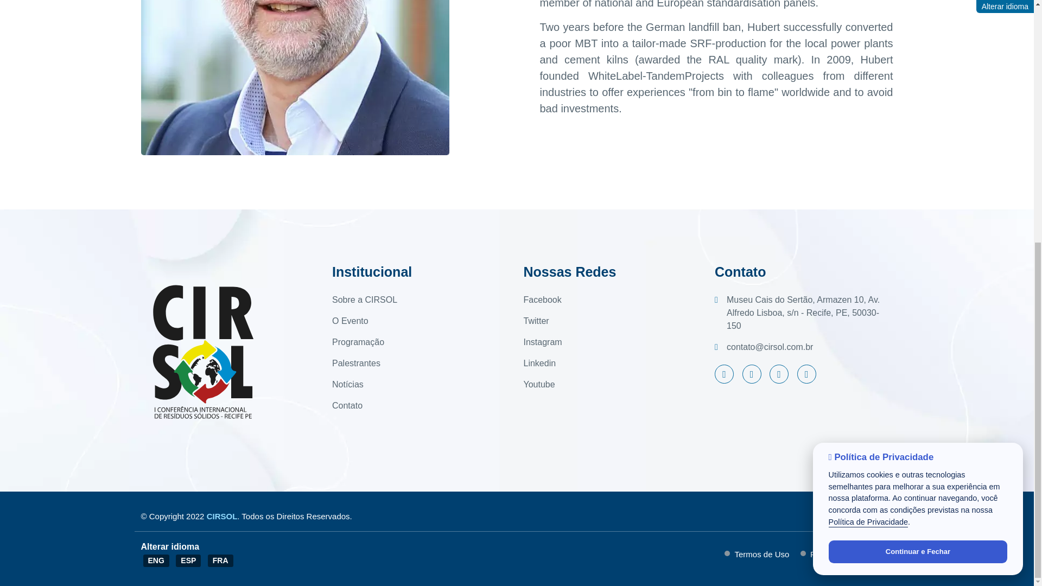 The height and width of the screenshot is (586, 1042). Describe the element at coordinates (542, 300) in the screenshot. I see `Facebook` at that location.